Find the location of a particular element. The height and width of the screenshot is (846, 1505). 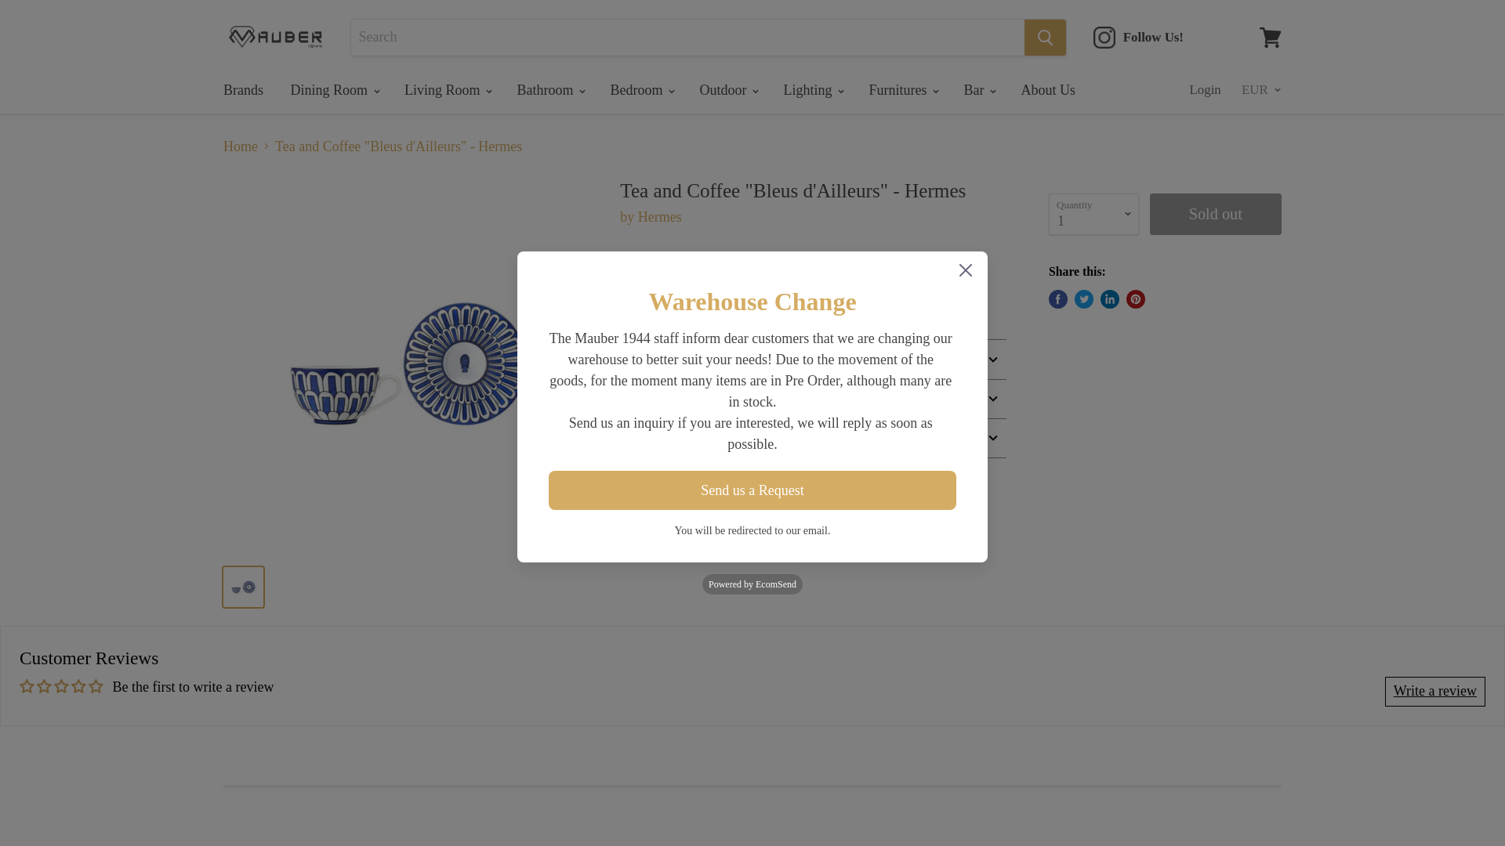

Hermes is located at coordinates (660, 216).